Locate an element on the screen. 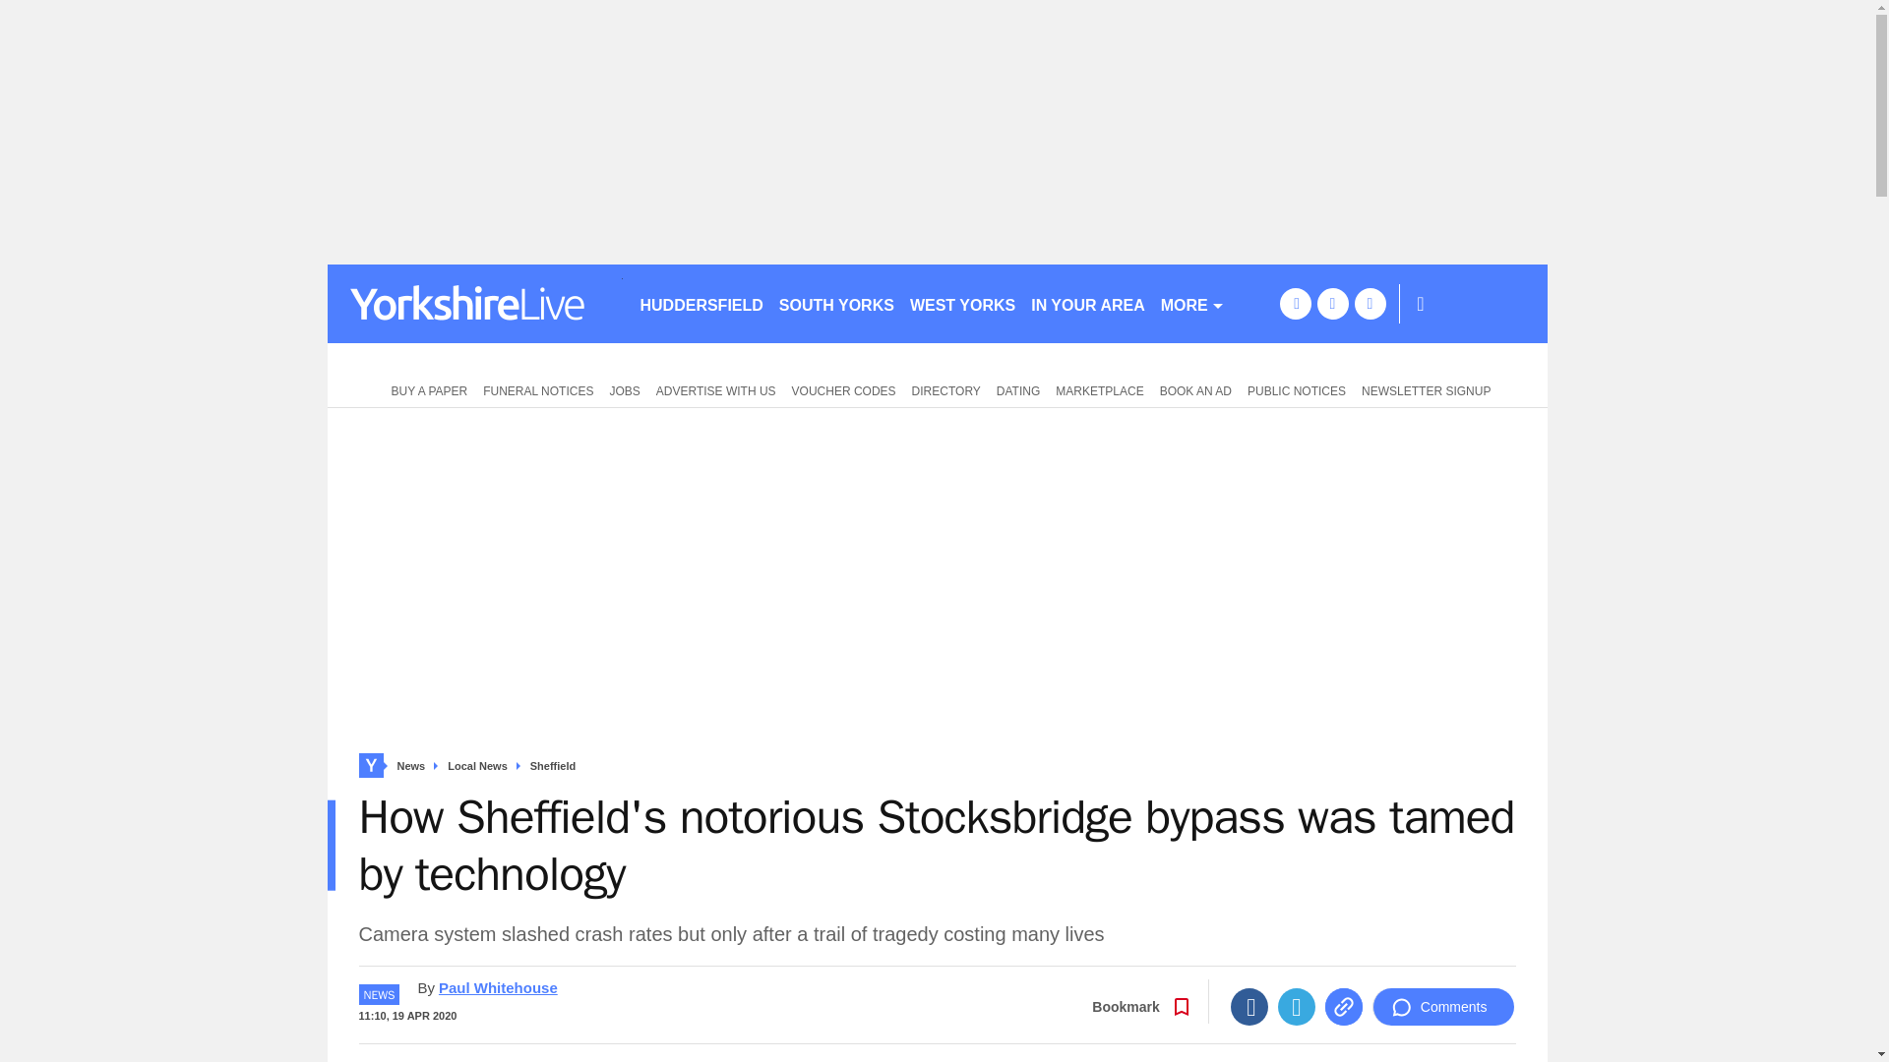 The width and height of the screenshot is (1889, 1062). MORE is located at coordinates (1192, 303).